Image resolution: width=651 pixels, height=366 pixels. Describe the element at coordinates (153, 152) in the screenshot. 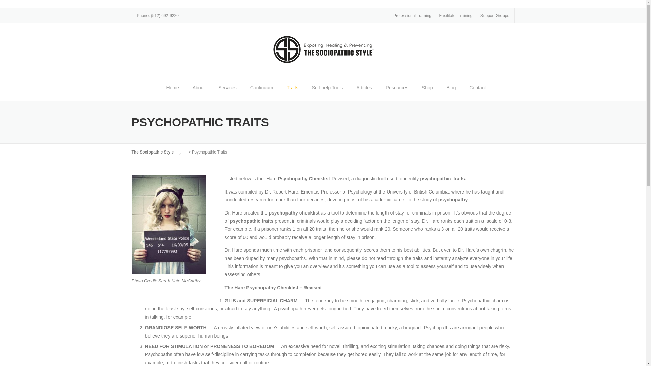

I see `Go to The Sociopathic Style.` at that location.